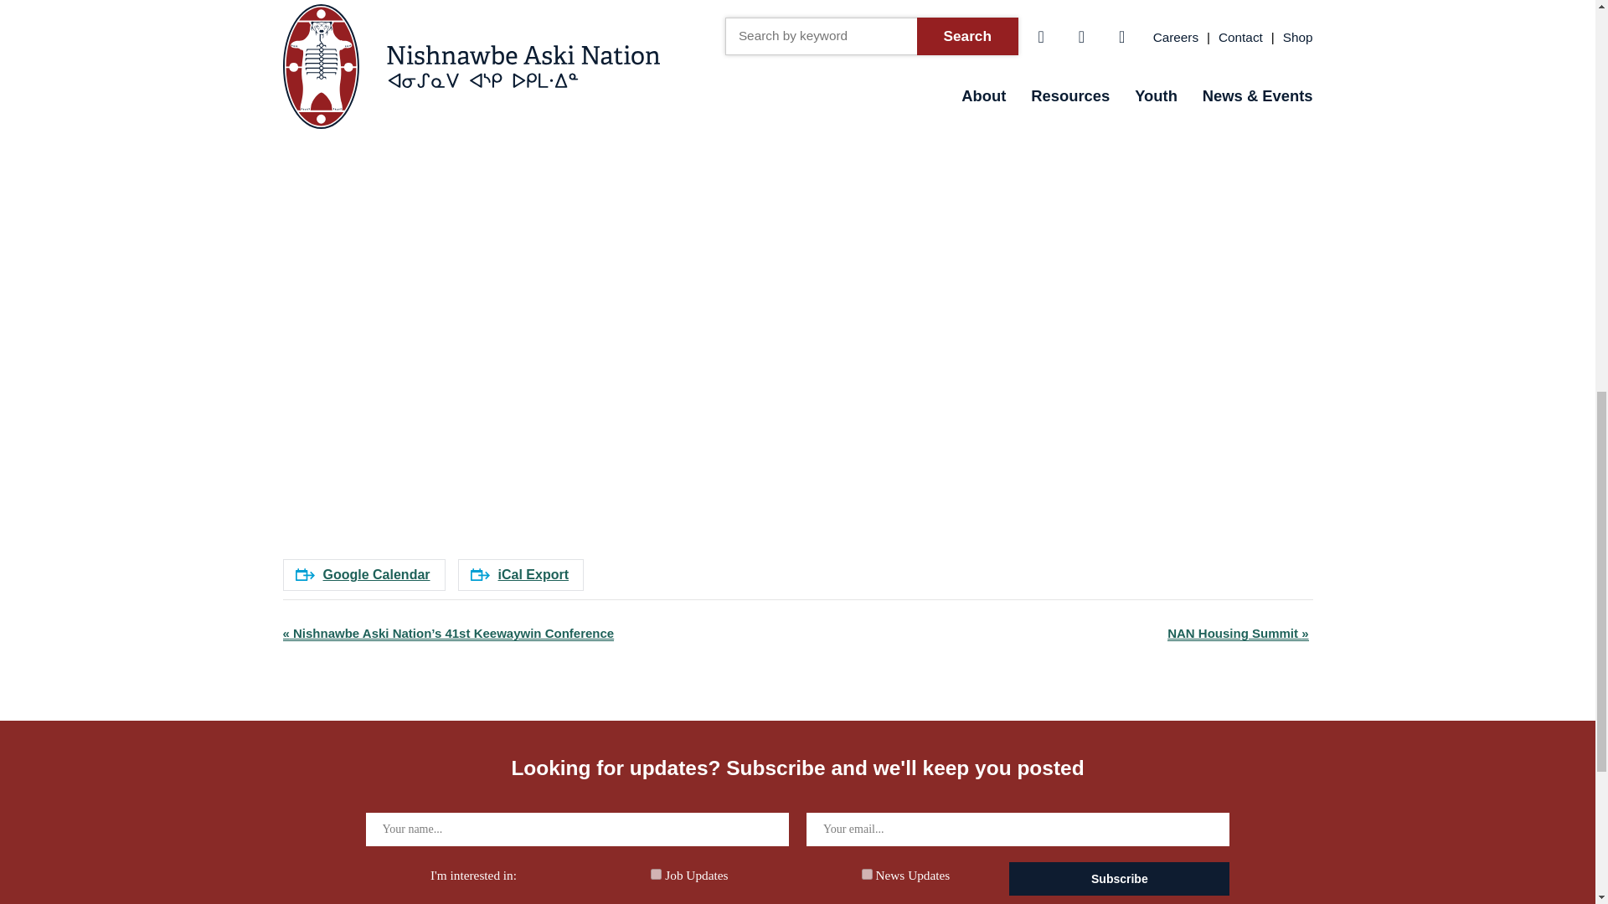 The image size is (1608, 904). Describe the element at coordinates (363, 575) in the screenshot. I see `Google Calendar` at that location.